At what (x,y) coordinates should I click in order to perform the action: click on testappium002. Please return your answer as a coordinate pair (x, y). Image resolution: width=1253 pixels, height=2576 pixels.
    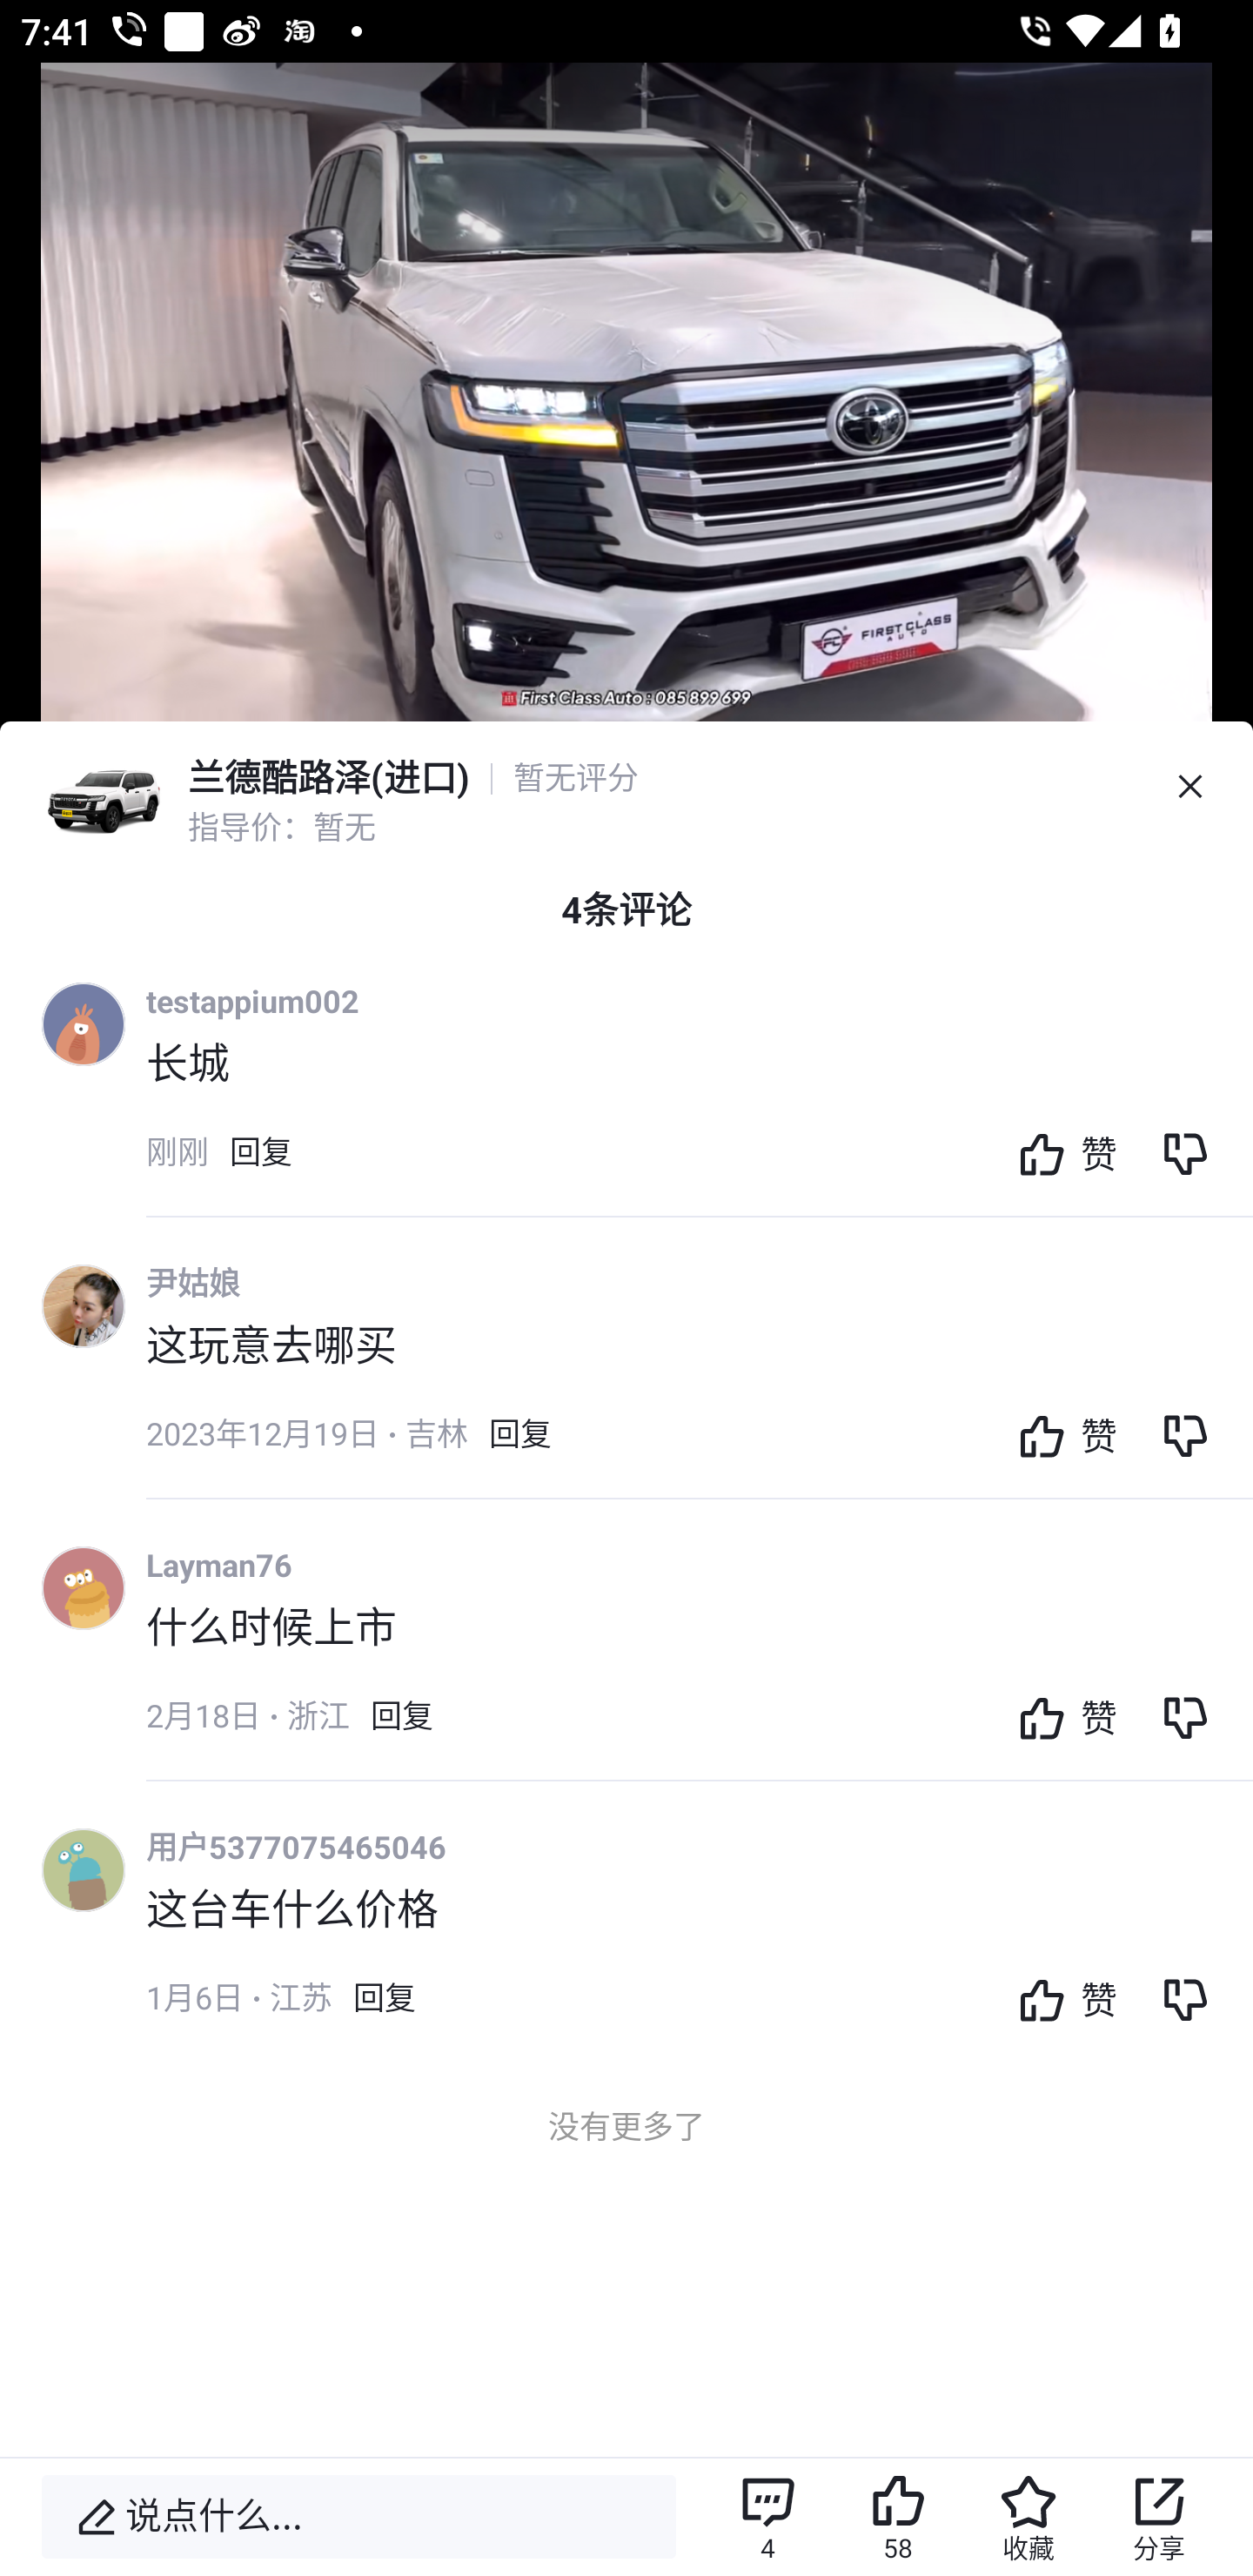
    Looking at the image, I should click on (252, 1001).